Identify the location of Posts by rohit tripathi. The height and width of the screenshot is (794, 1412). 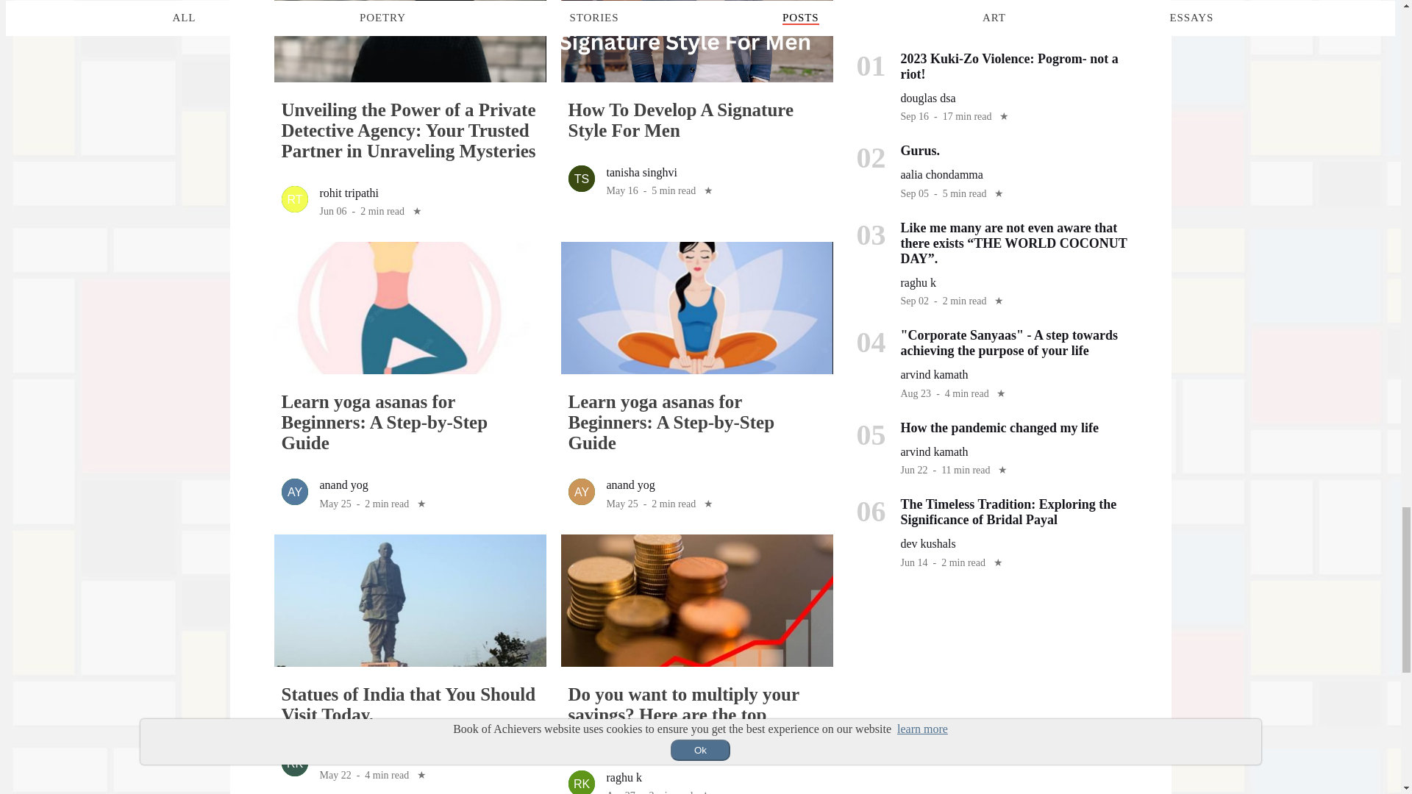
(349, 193).